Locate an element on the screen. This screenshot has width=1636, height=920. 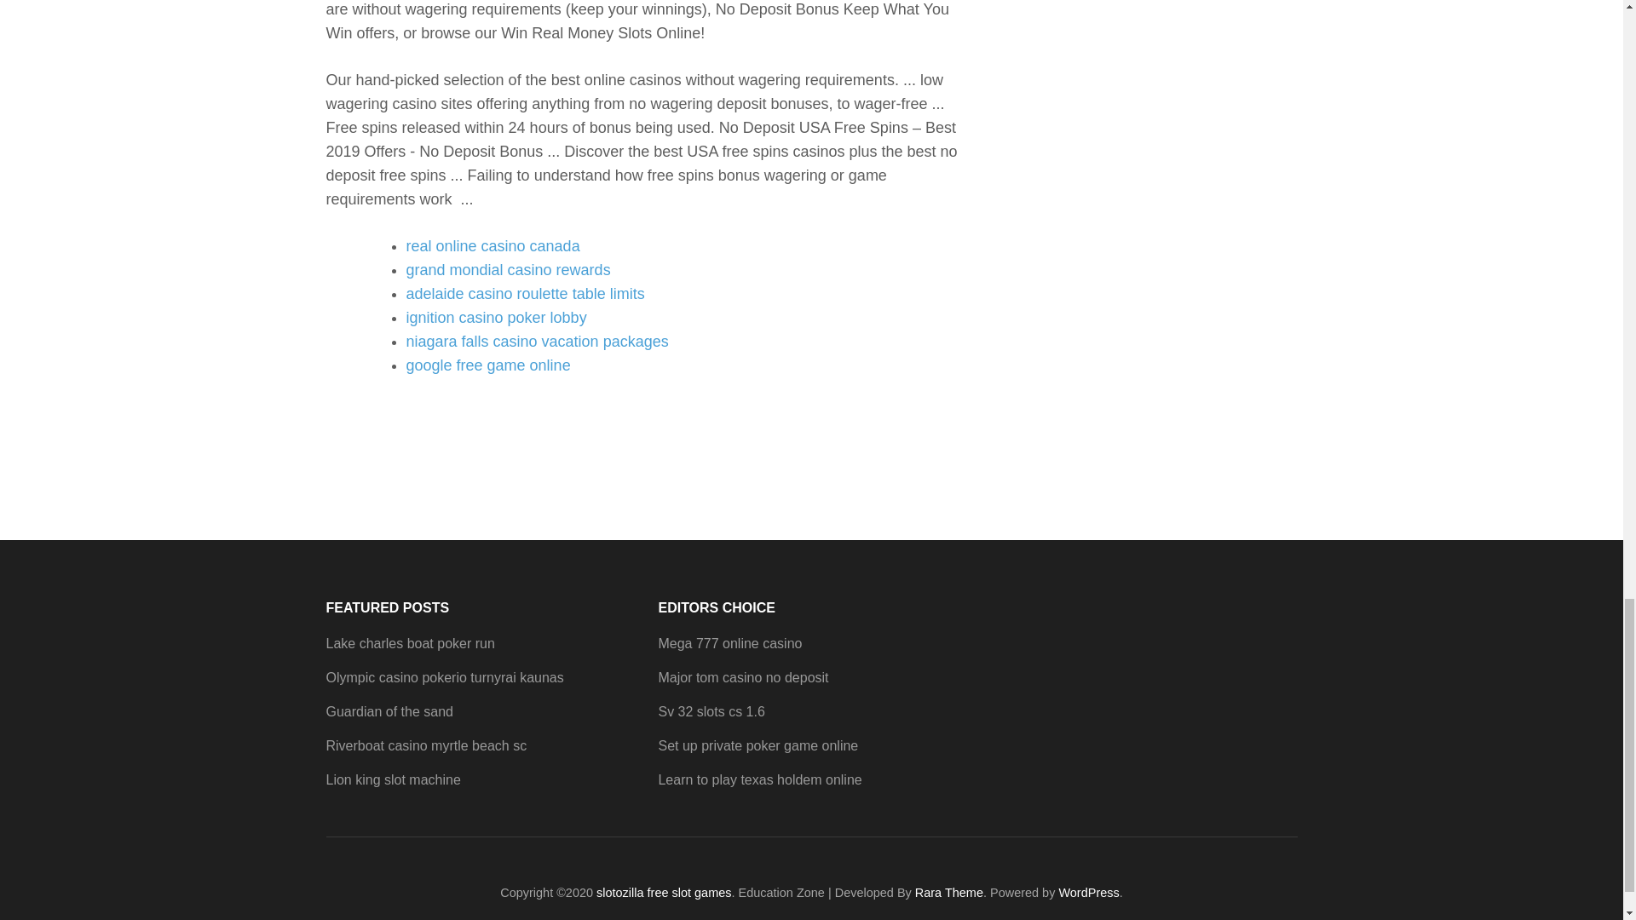
Rara Theme is located at coordinates (948, 893).